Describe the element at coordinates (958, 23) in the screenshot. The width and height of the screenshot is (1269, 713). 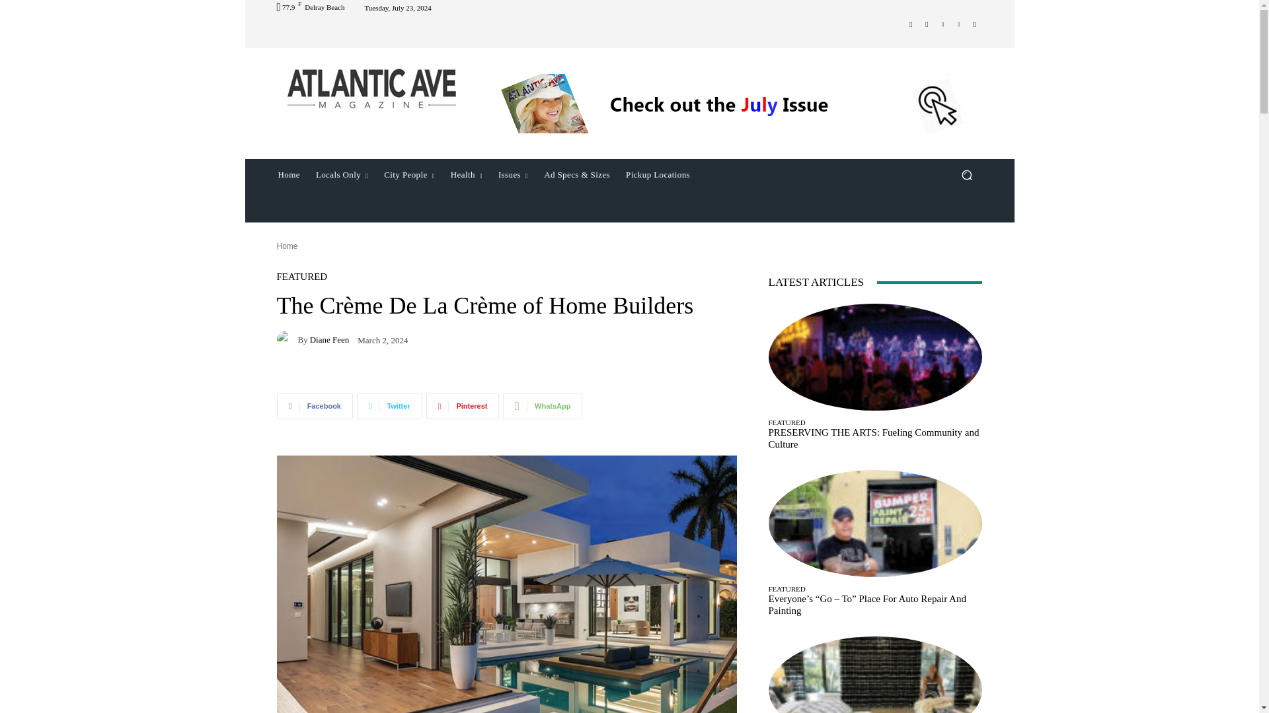
I see `Vimeo` at that location.